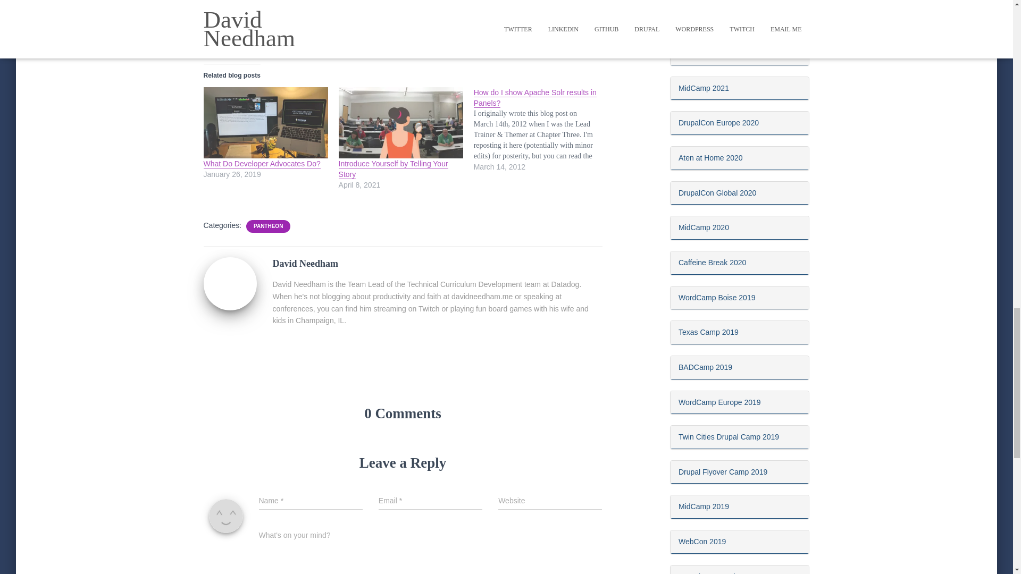 This screenshot has height=574, width=1021. What do you see at coordinates (394, 169) in the screenshot?
I see `Introduce Yourself by Telling Your Story` at bounding box center [394, 169].